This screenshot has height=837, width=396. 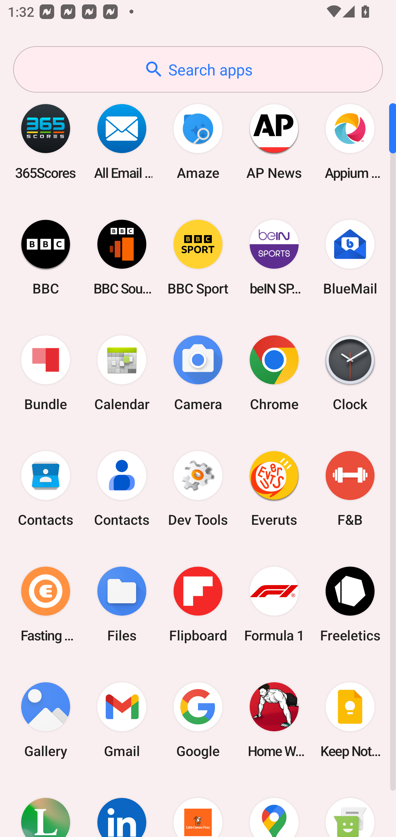 I want to click on BBC, so click(x=46, y=257).